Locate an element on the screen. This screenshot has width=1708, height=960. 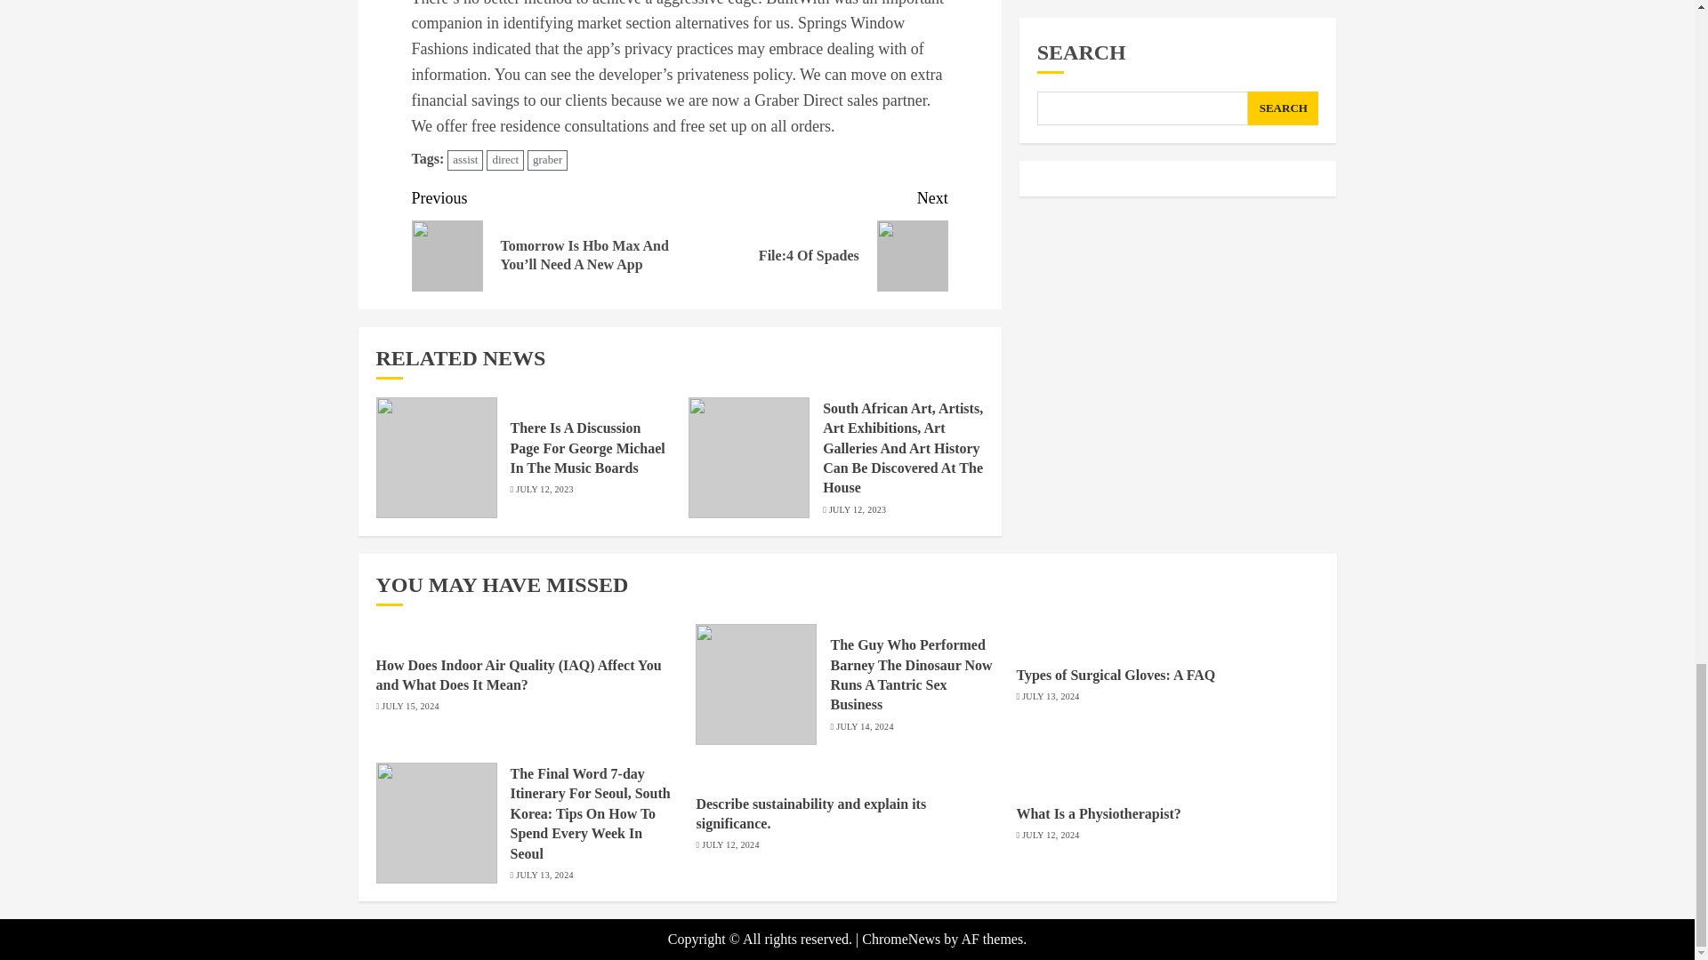
Types of Surgical Gloves: A FAQ is located at coordinates (1116, 675).